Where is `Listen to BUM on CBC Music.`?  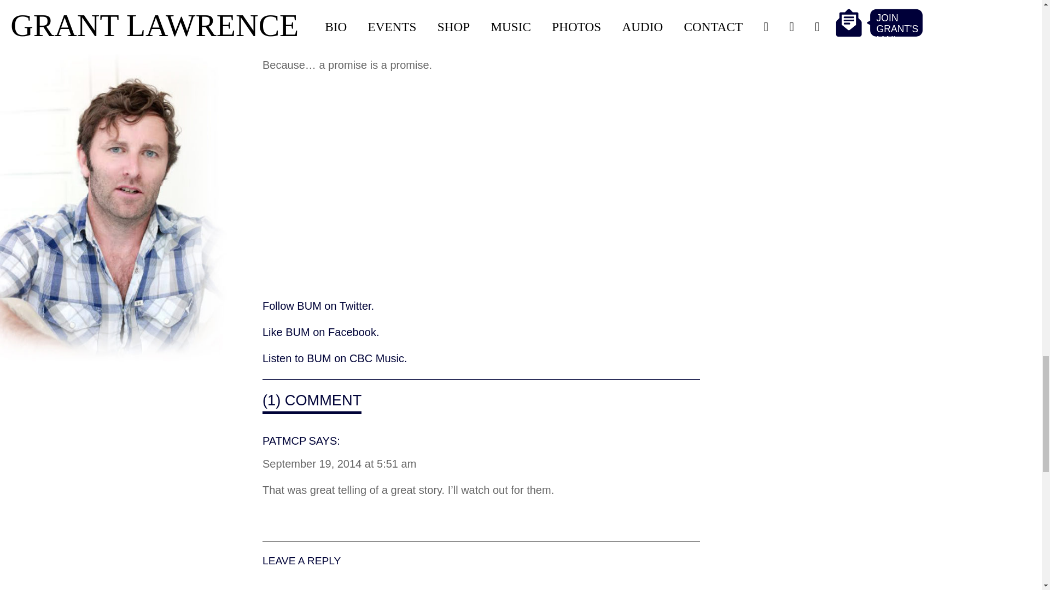
Listen to BUM on CBC Music. is located at coordinates (335, 359).